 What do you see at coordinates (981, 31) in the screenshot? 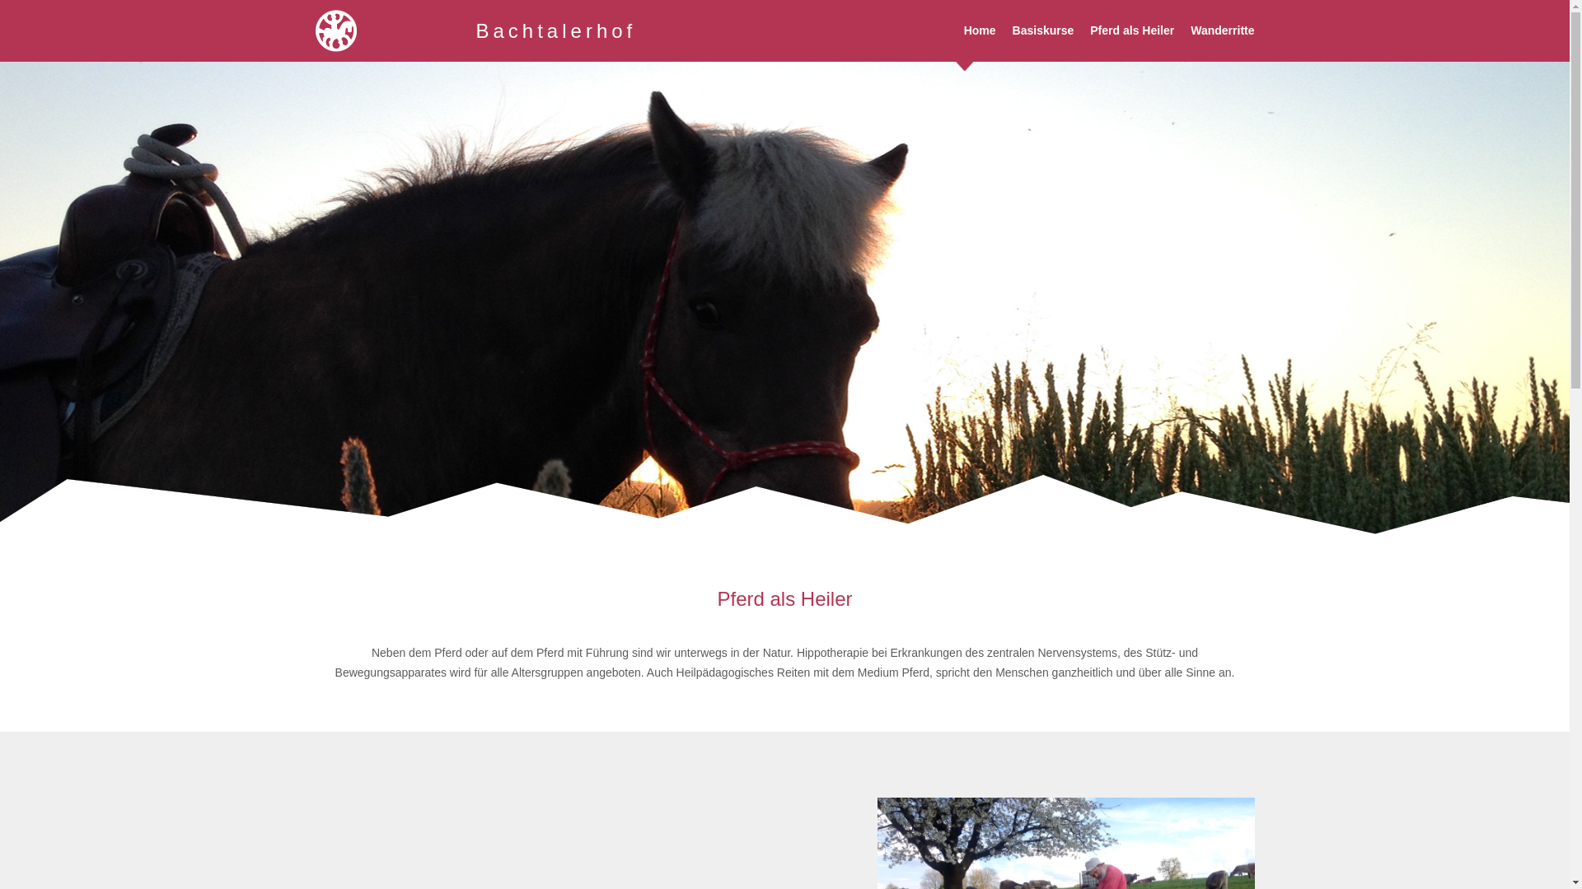
I see `Home` at bounding box center [981, 31].